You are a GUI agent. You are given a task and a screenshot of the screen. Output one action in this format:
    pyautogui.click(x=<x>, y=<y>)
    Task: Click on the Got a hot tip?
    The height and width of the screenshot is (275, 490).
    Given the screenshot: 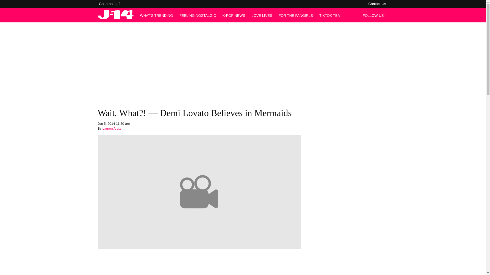 What is the action you would take?
    pyautogui.click(x=110, y=4)
    